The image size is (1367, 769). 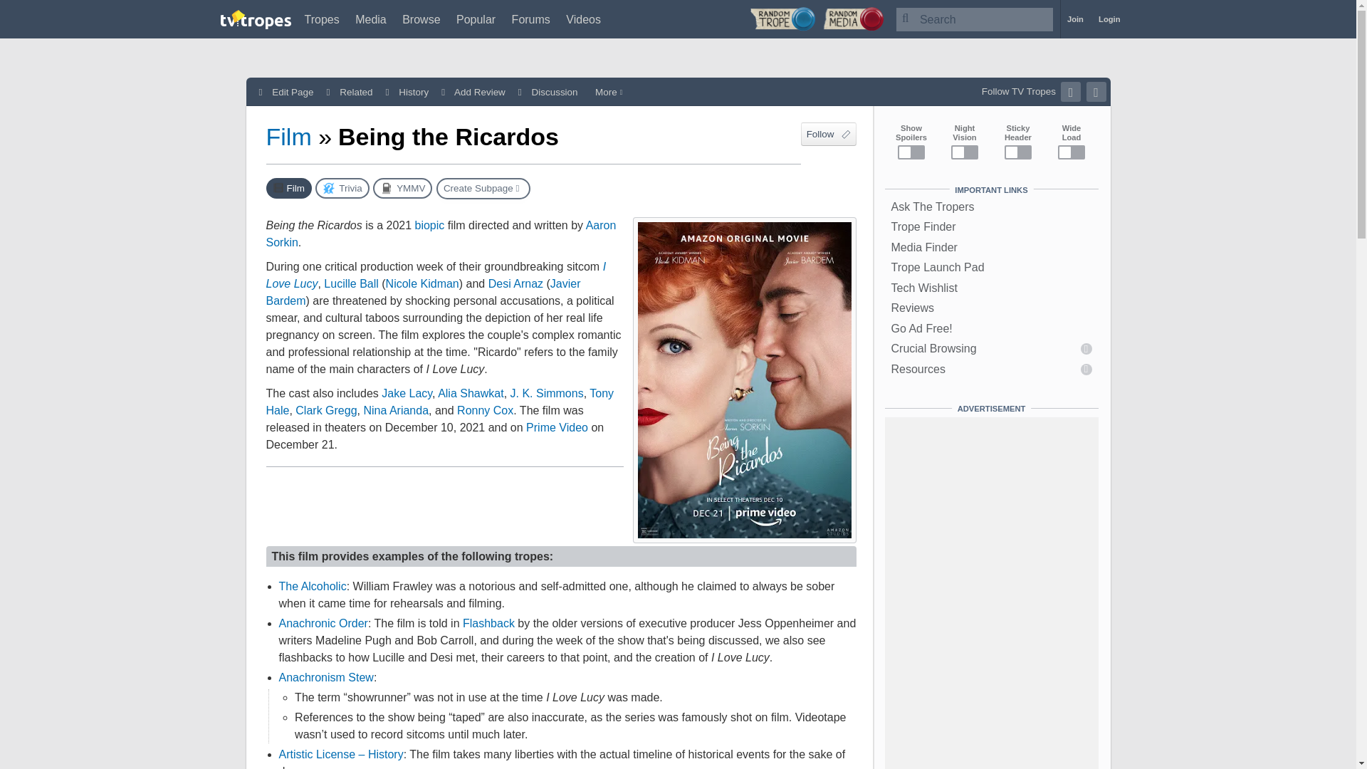 I want to click on The Film page, so click(x=289, y=188).